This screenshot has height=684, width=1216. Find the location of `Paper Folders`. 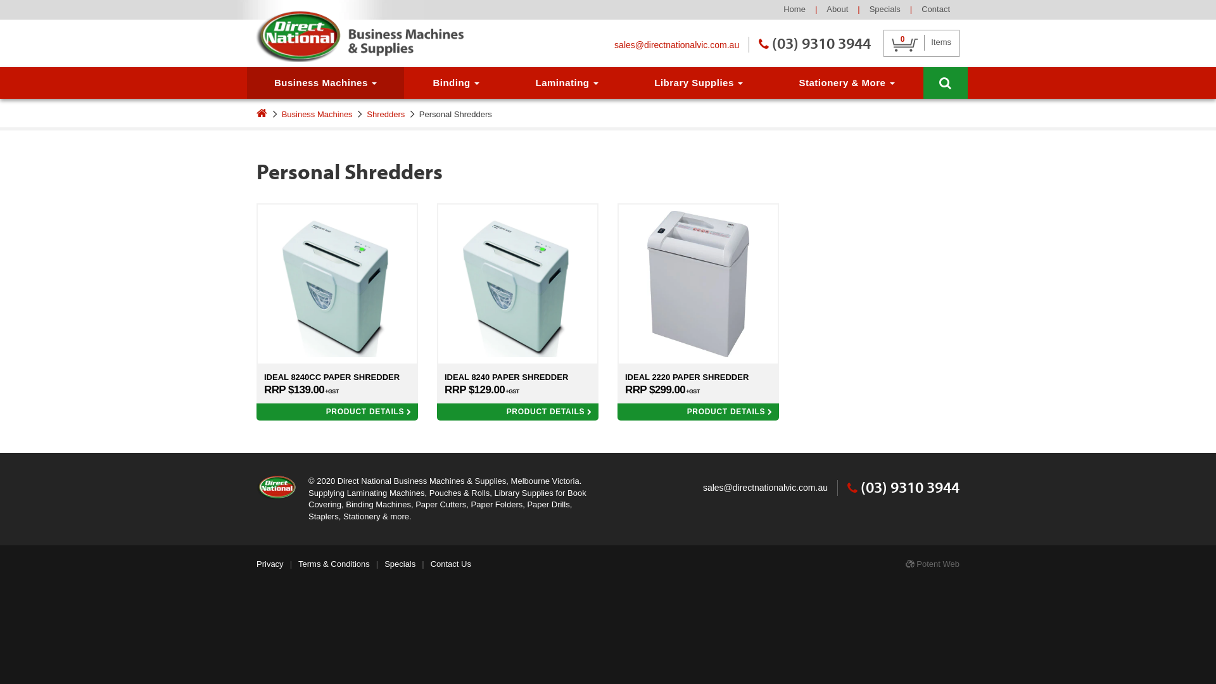

Paper Folders is located at coordinates (497, 504).